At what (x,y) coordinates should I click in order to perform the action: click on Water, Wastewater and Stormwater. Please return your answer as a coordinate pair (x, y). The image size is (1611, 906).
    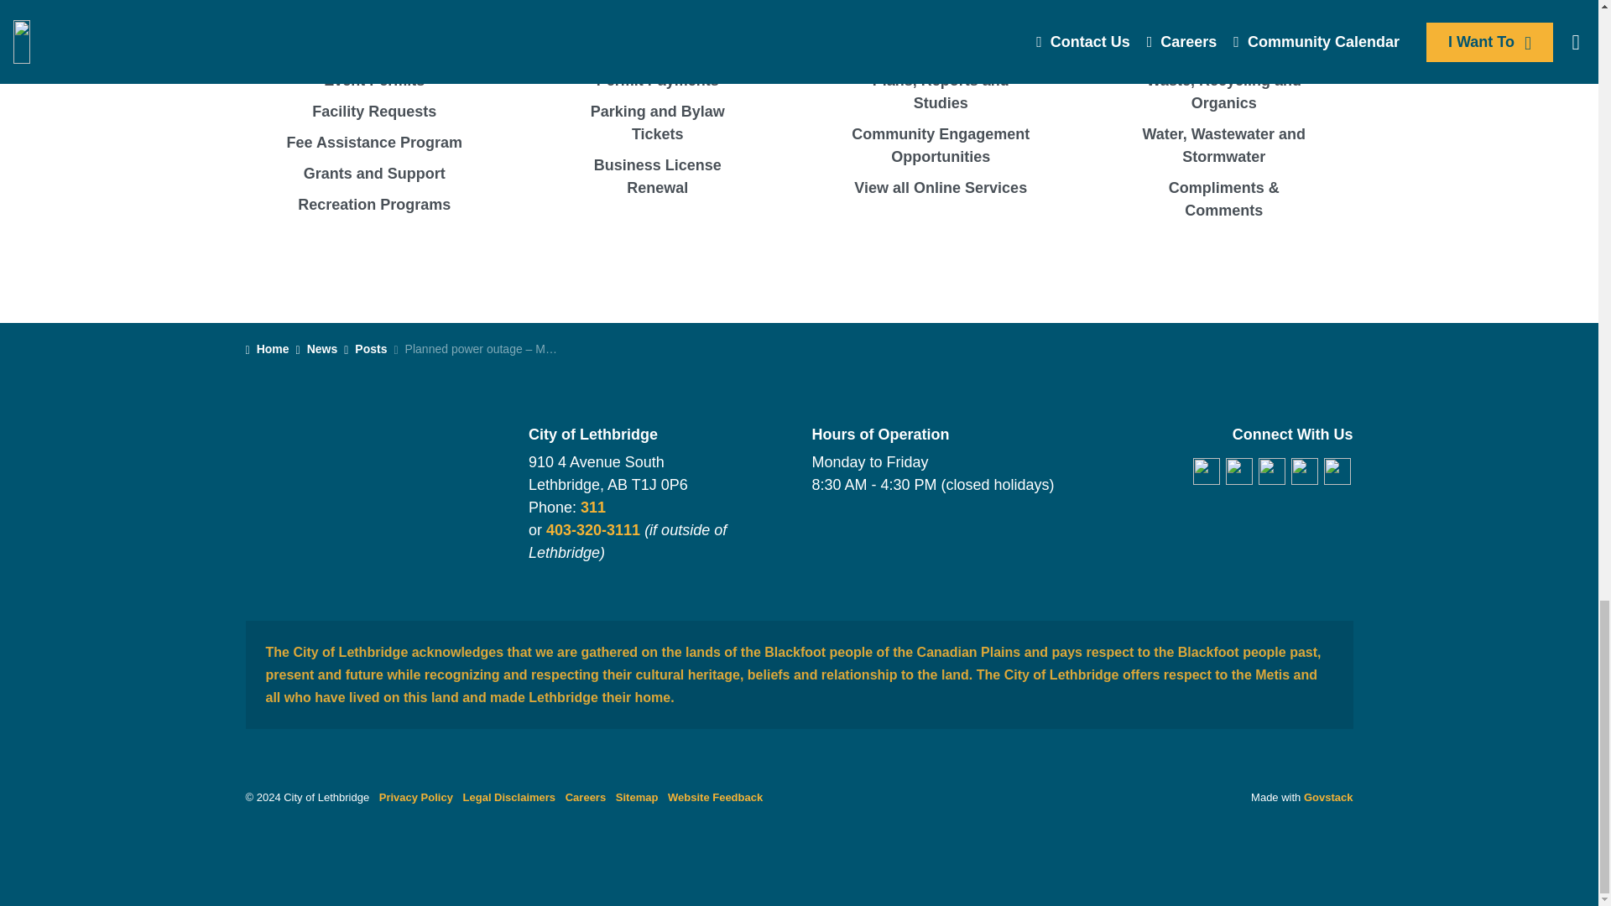
    Looking at the image, I should click on (658, 49).